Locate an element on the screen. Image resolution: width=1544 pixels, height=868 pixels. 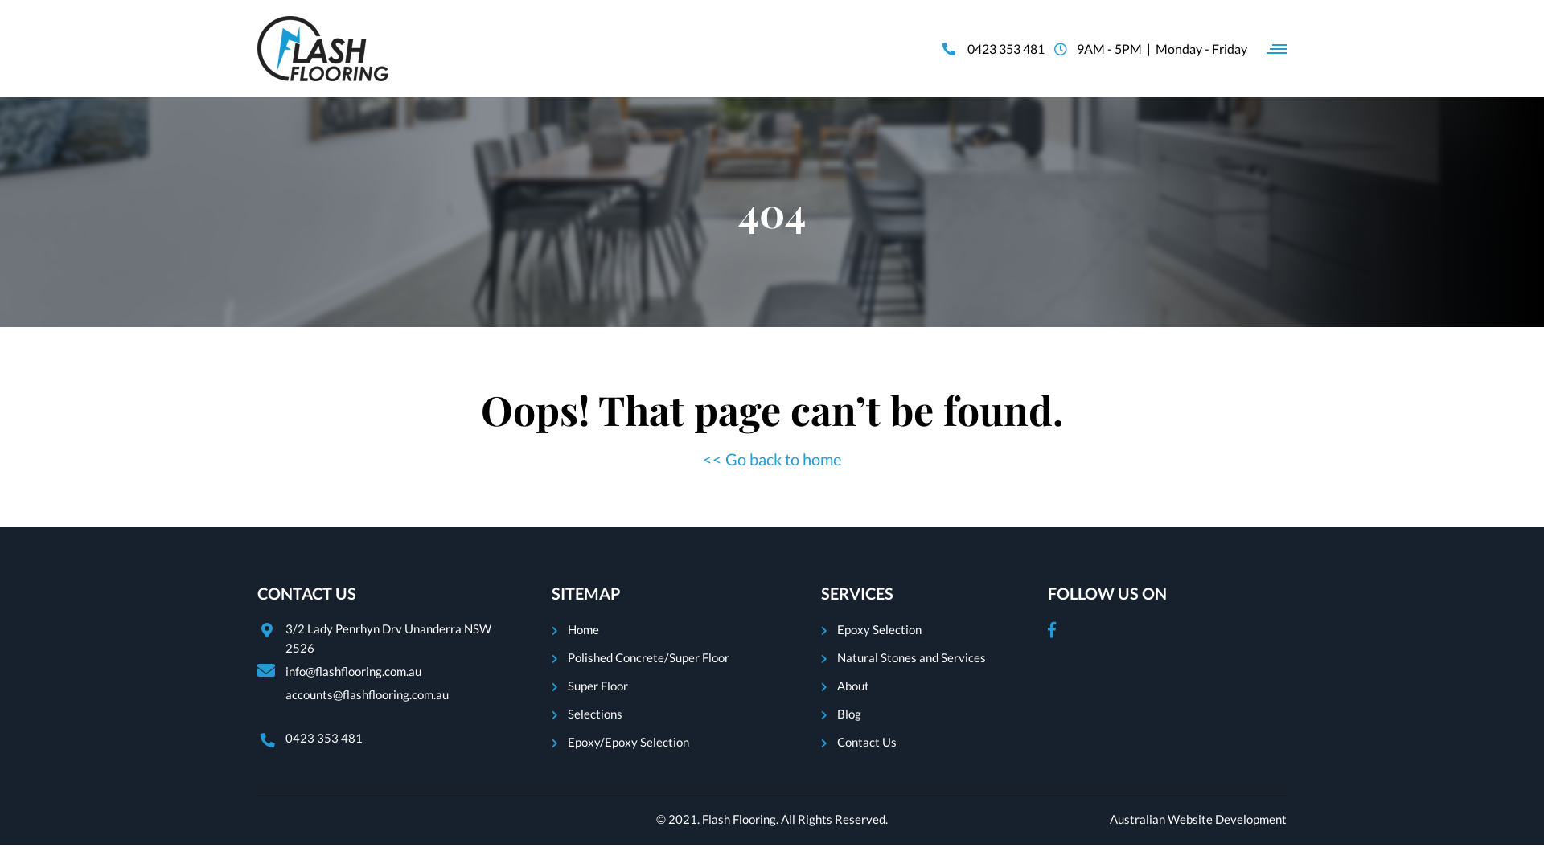
Epoxy Selection is located at coordinates (880, 629).